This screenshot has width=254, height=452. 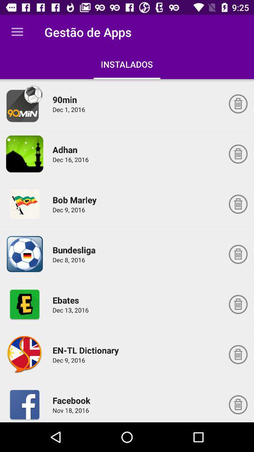 I want to click on open icon above dec 9, 2016, so click(x=76, y=200).